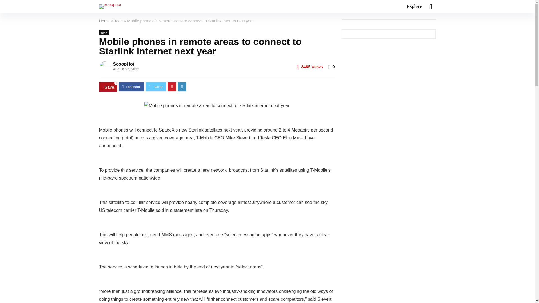 The width and height of the screenshot is (539, 303). What do you see at coordinates (414, 7) in the screenshot?
I see `Explore` at bounding box center [414, 7].